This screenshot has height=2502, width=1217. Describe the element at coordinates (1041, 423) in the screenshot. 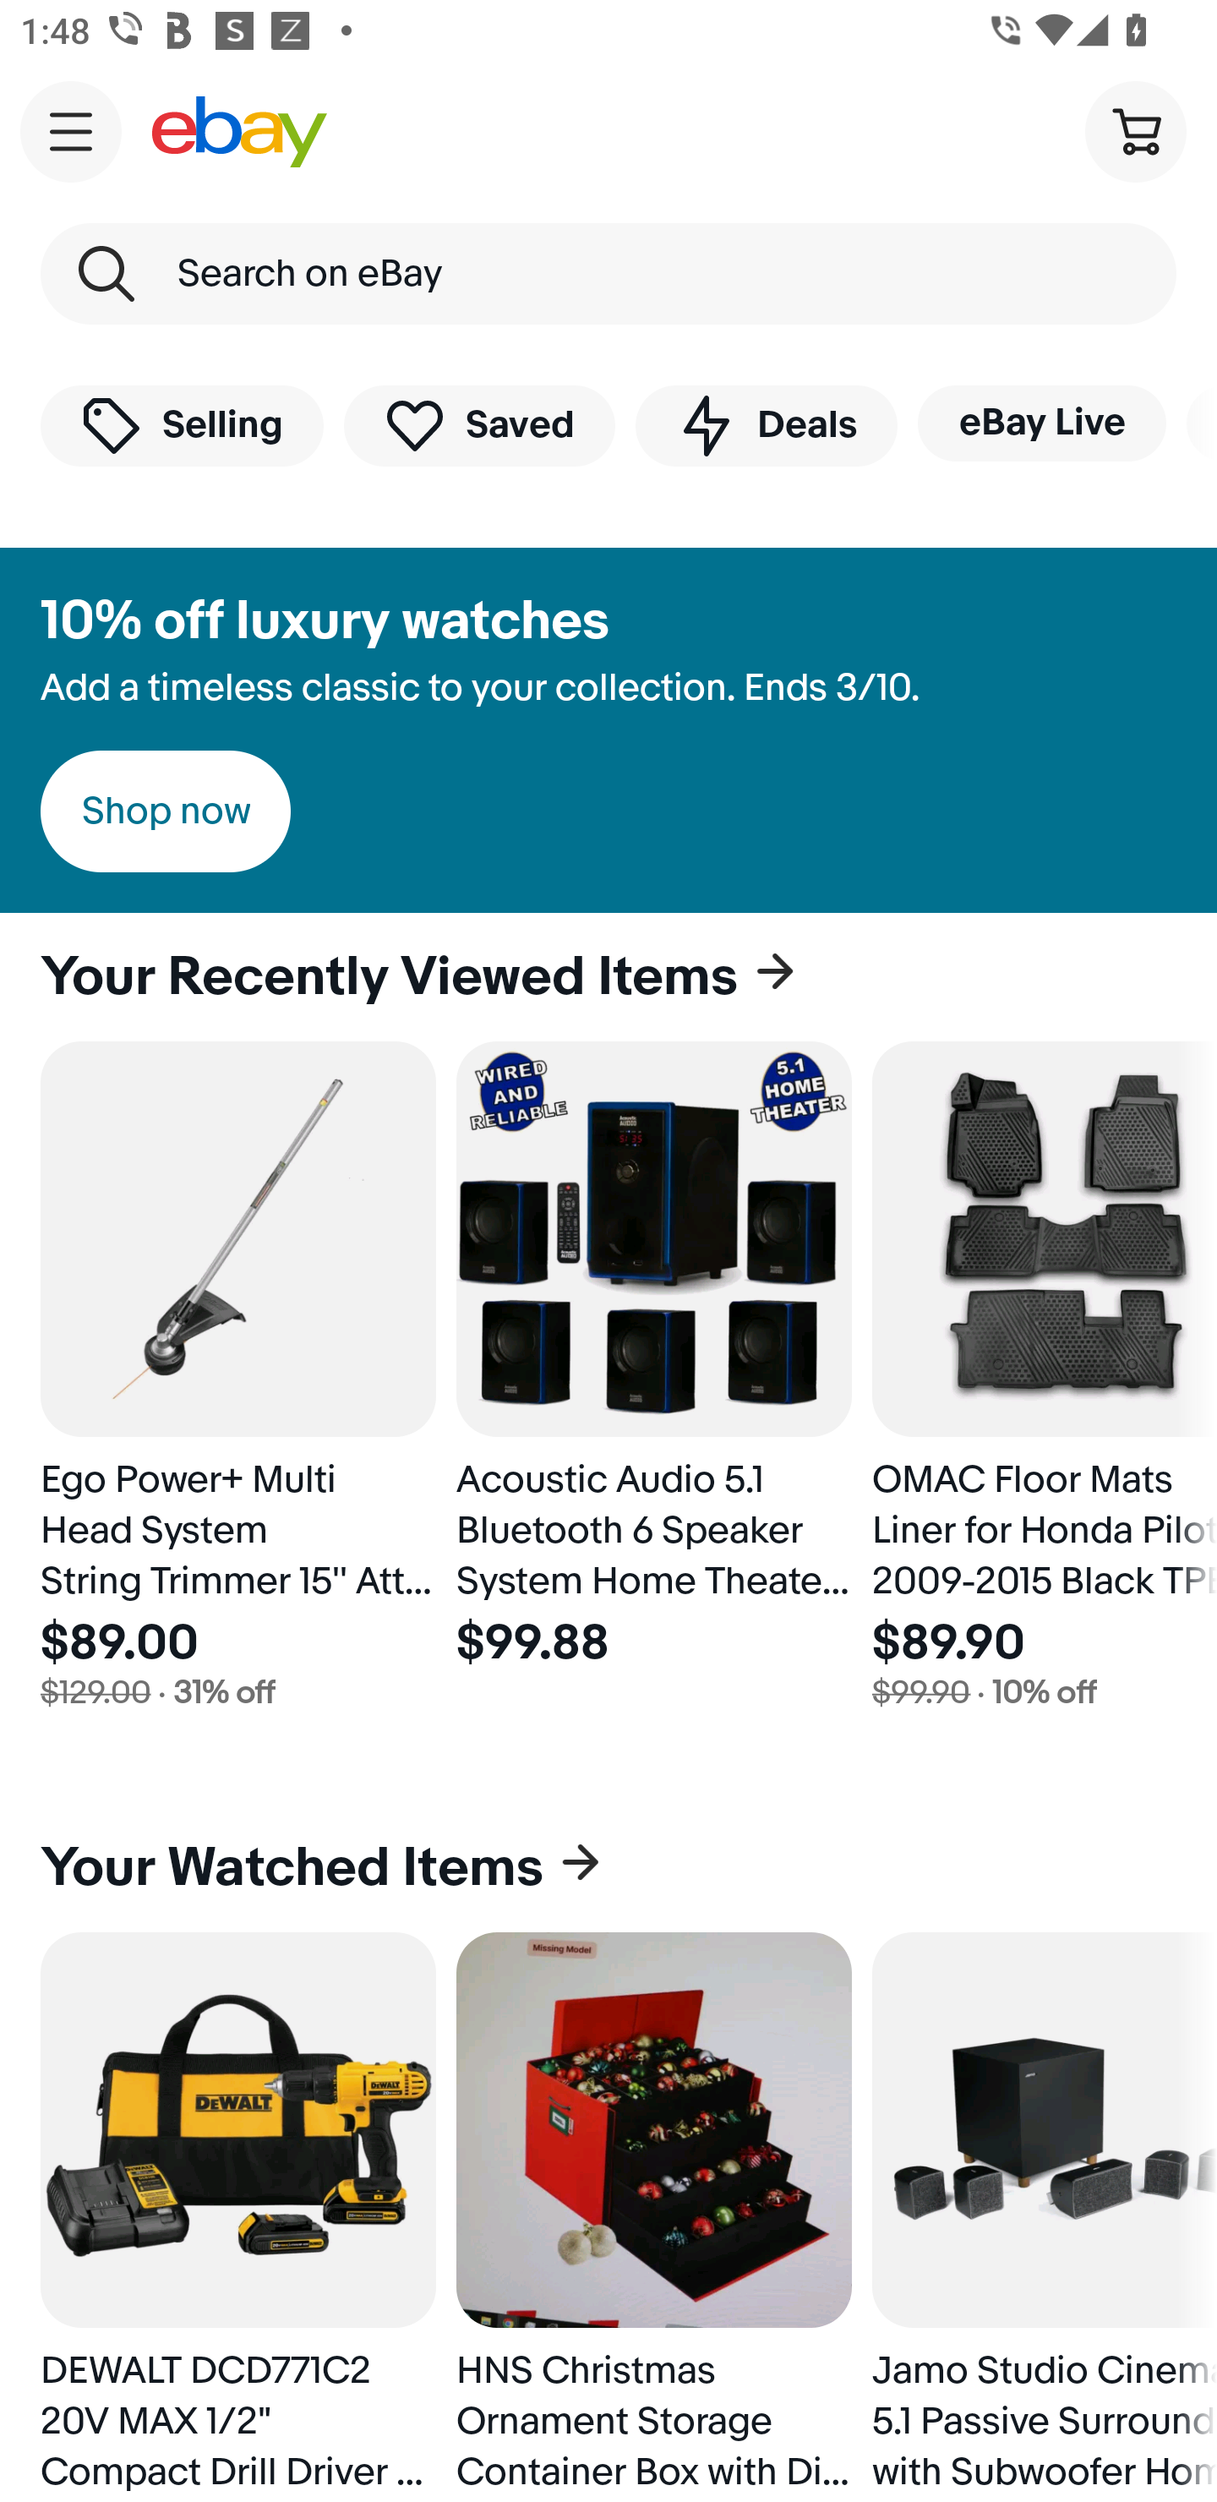

I see `eBay Live` at that location.